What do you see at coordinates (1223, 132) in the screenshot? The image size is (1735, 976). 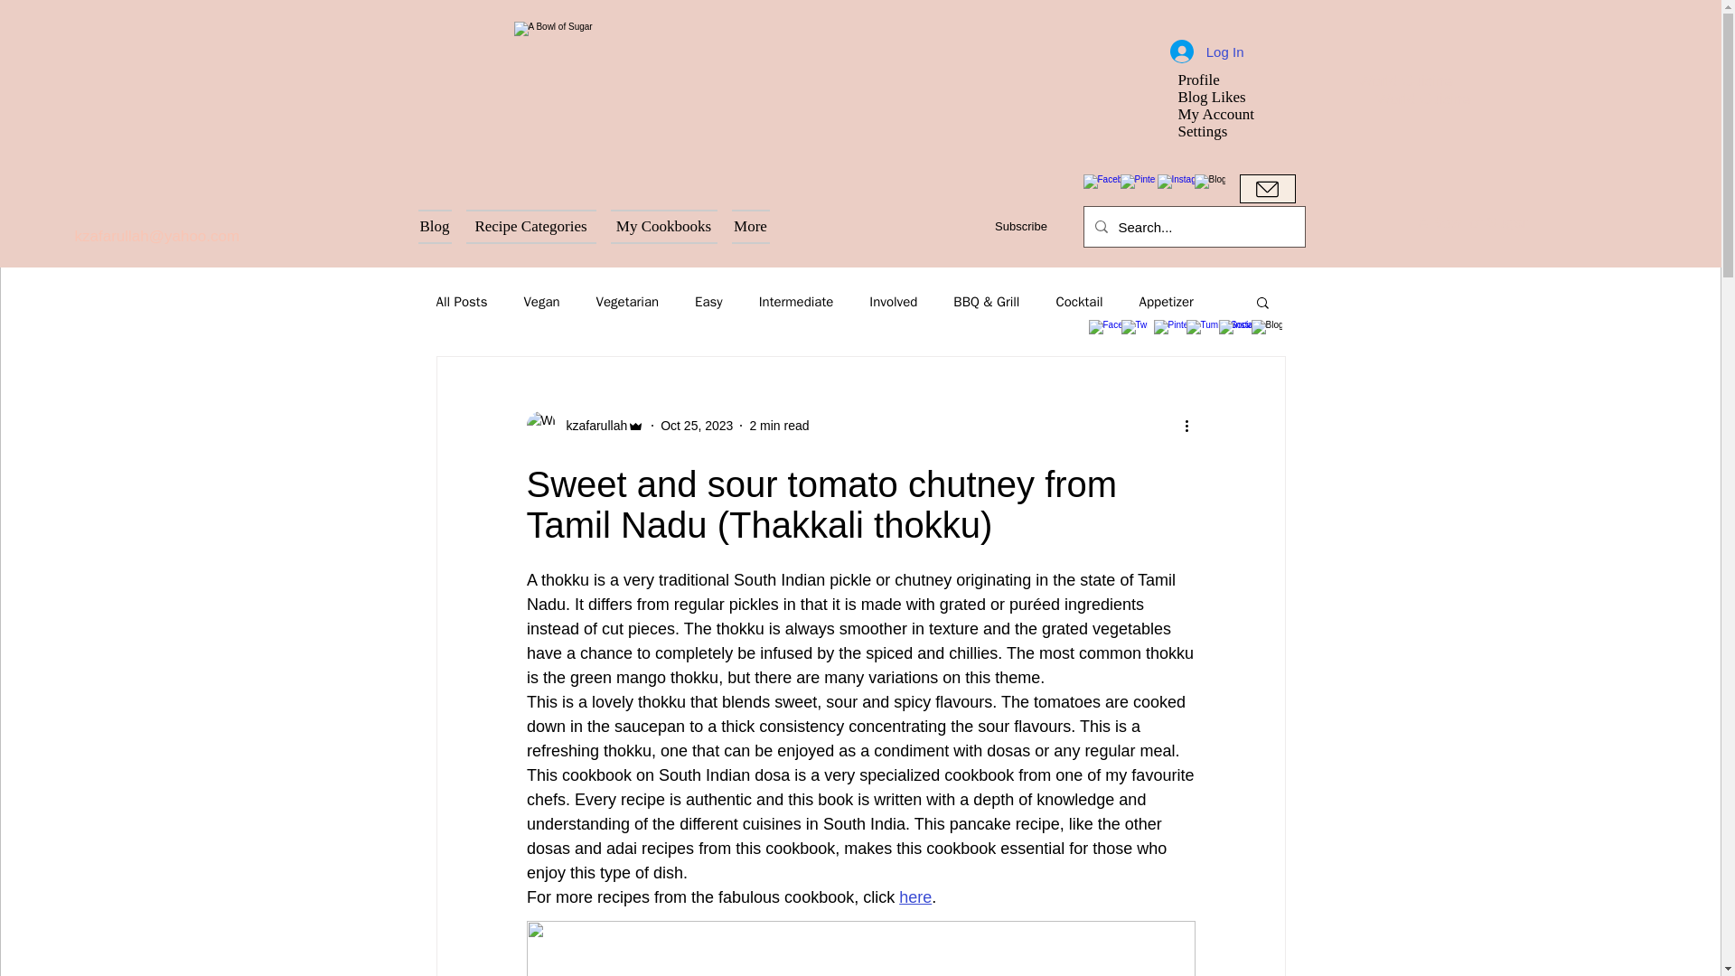 I see `Settings` at bounding box center [1223, 132].